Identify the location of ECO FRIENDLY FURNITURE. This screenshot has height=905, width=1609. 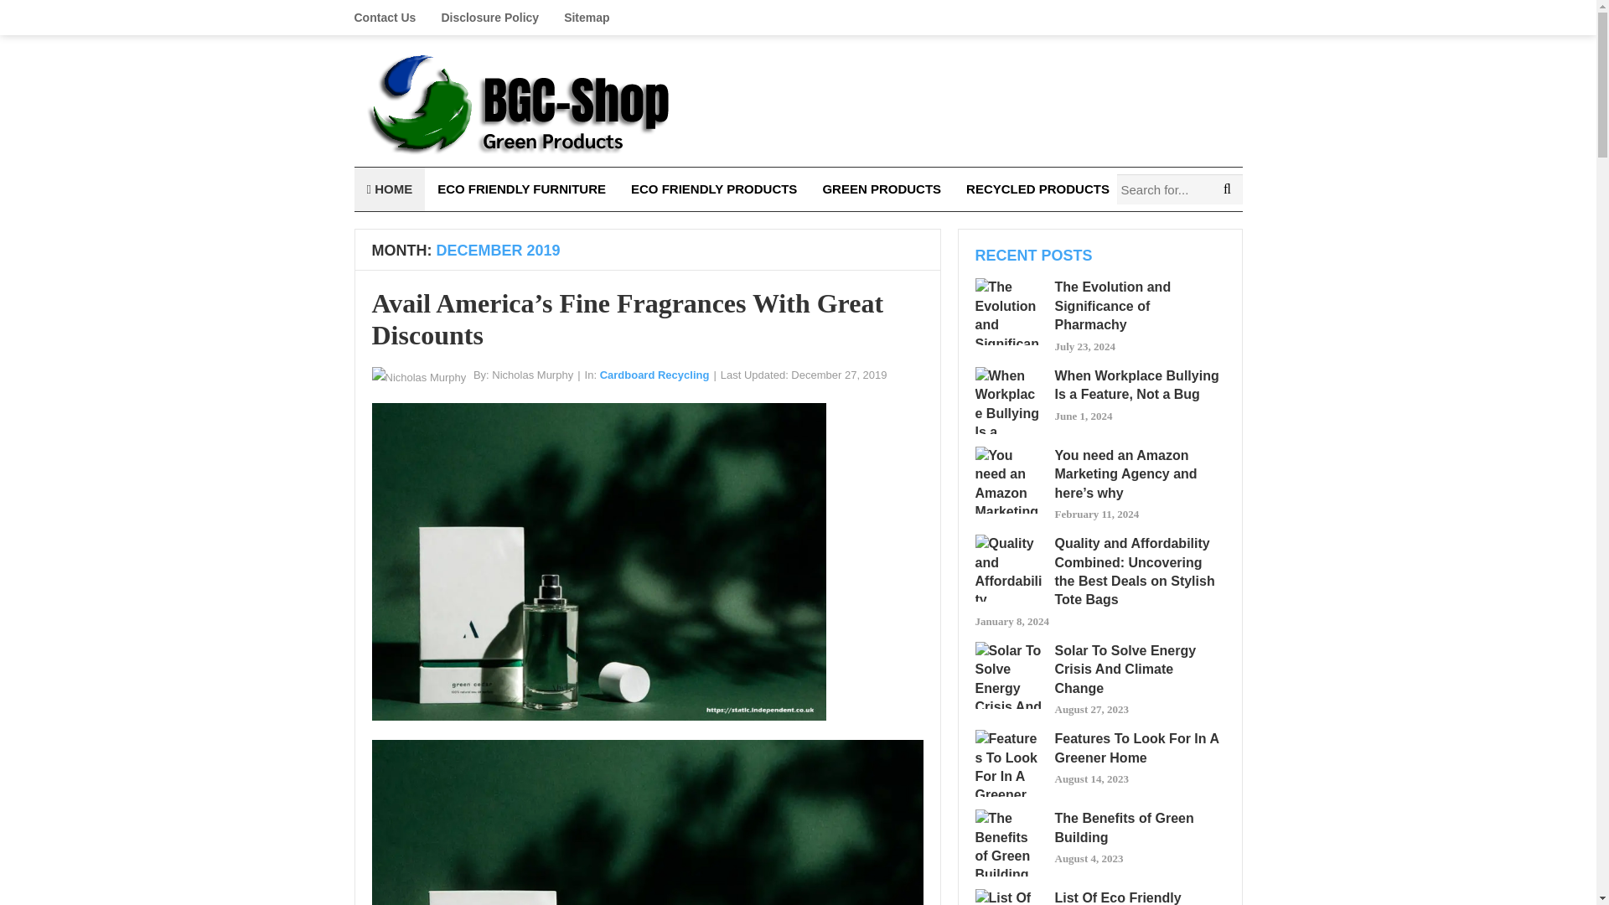
(521, 189).